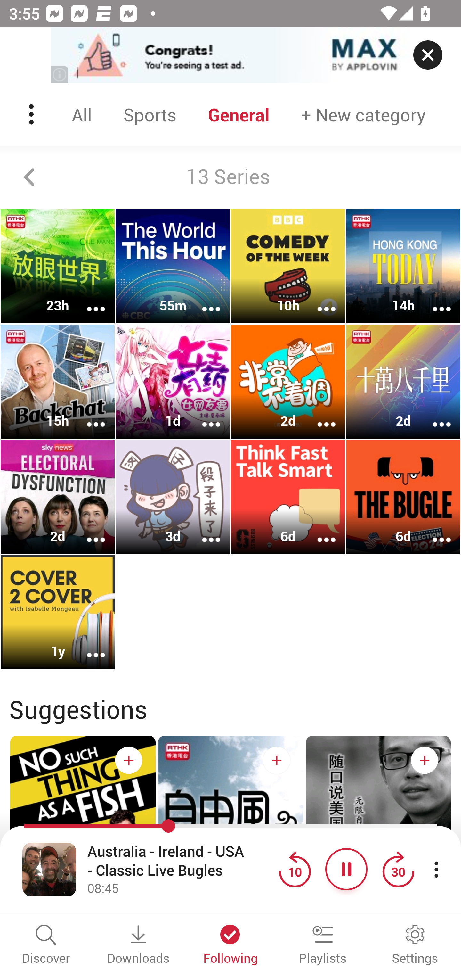  I want to click on 十萬八千里 2d More options More options, so click(403, 382).